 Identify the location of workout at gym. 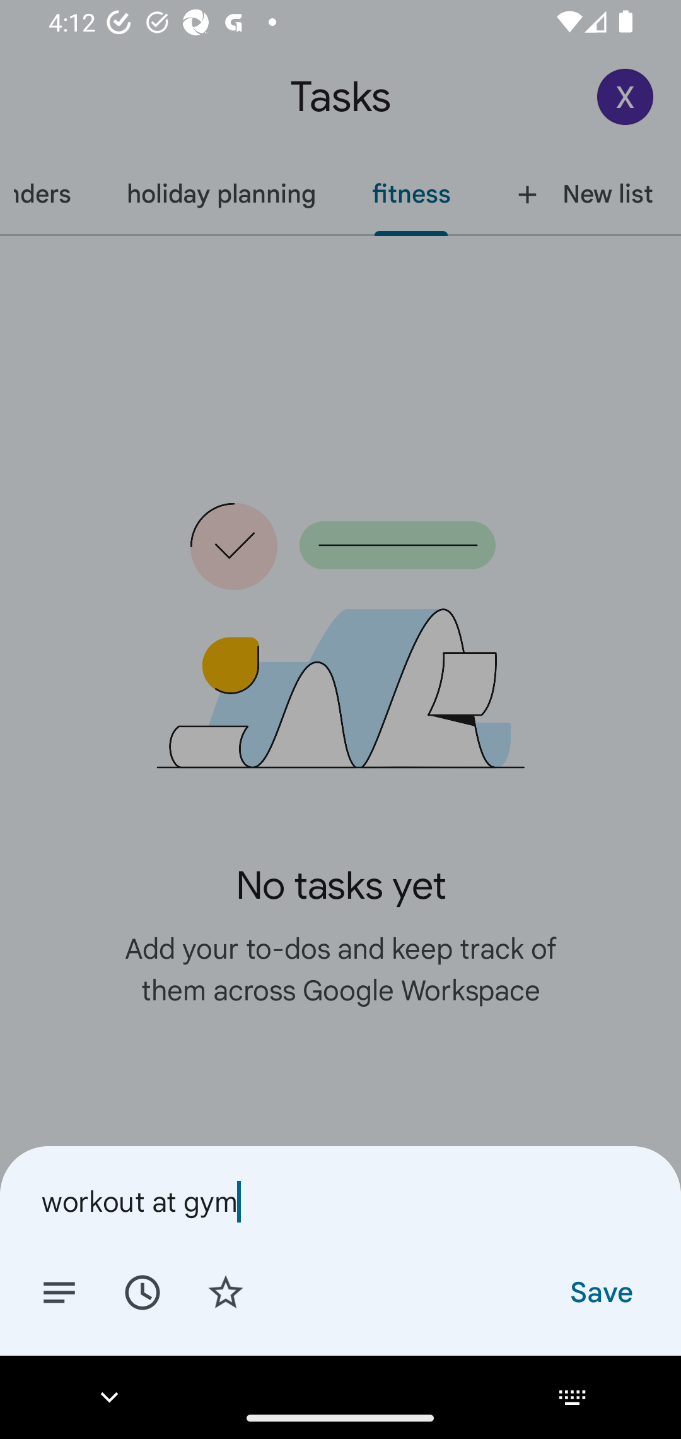
(340, 1201).